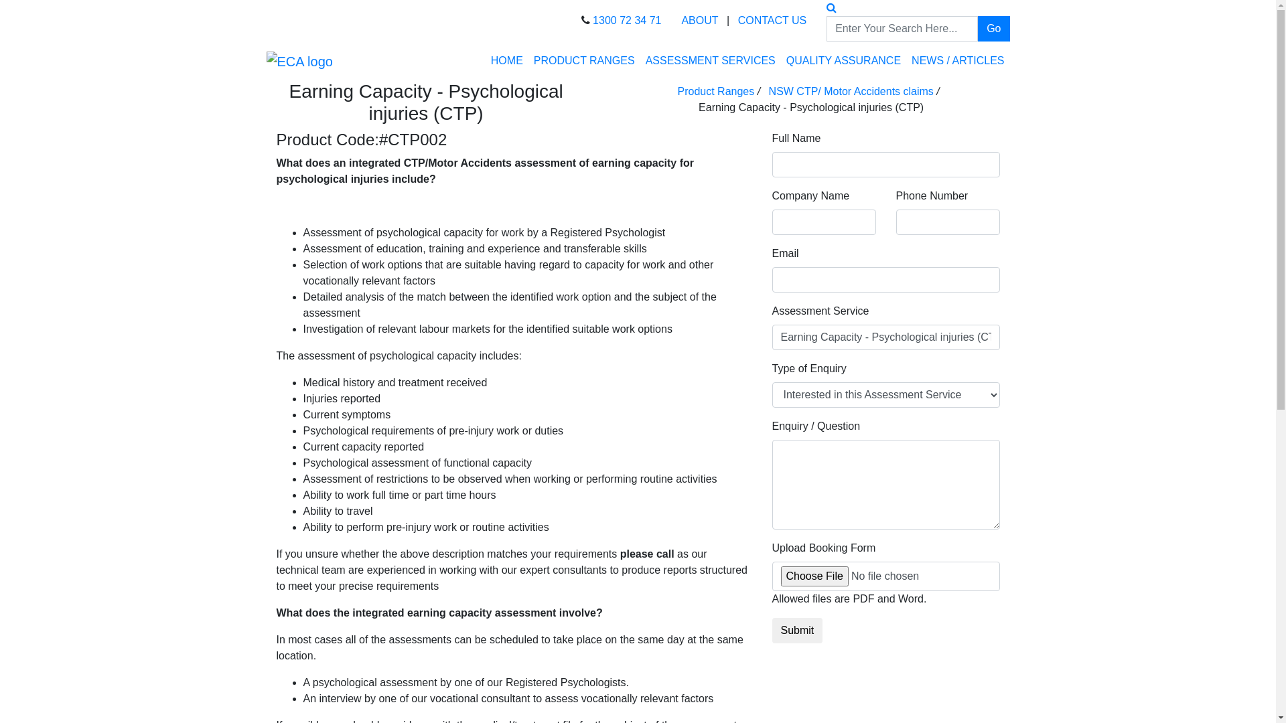 This screenshot has height=723, width=1286. What do you see at coordinates (773, 20) in the screenshot?
I see `CONTACT US` at bounding box center [773, 20].